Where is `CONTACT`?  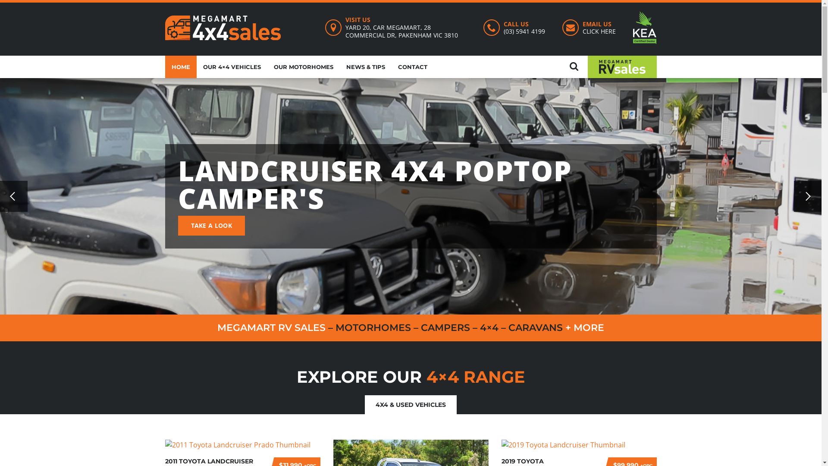
CONTACT is located at coordinates (413, 67).